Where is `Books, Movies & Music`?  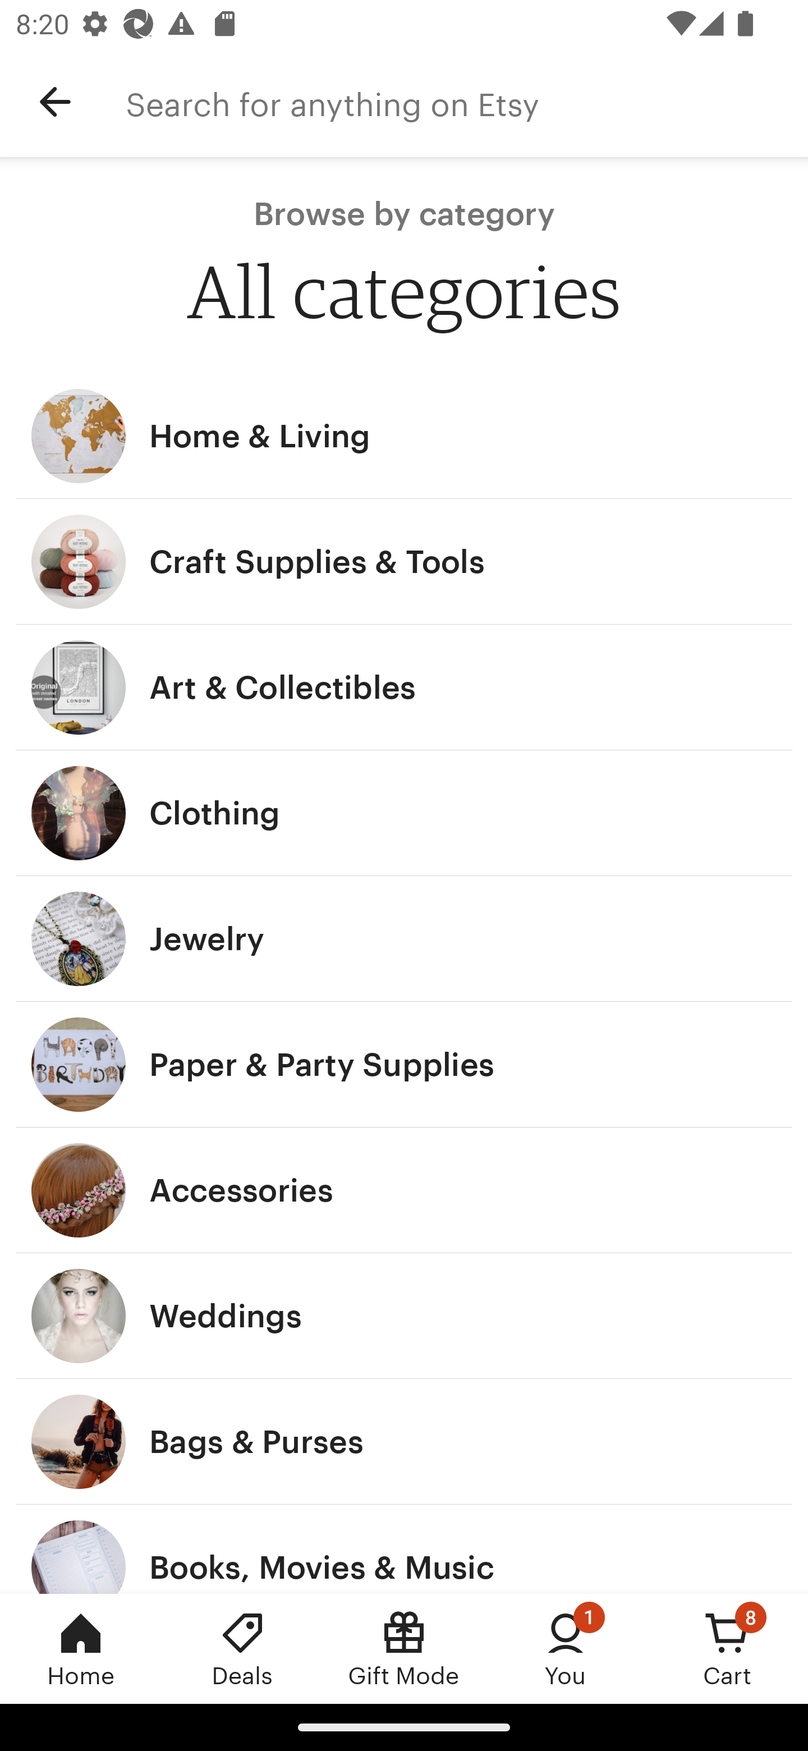 Books, Movies & Music is located at coordinates (404, 1549).